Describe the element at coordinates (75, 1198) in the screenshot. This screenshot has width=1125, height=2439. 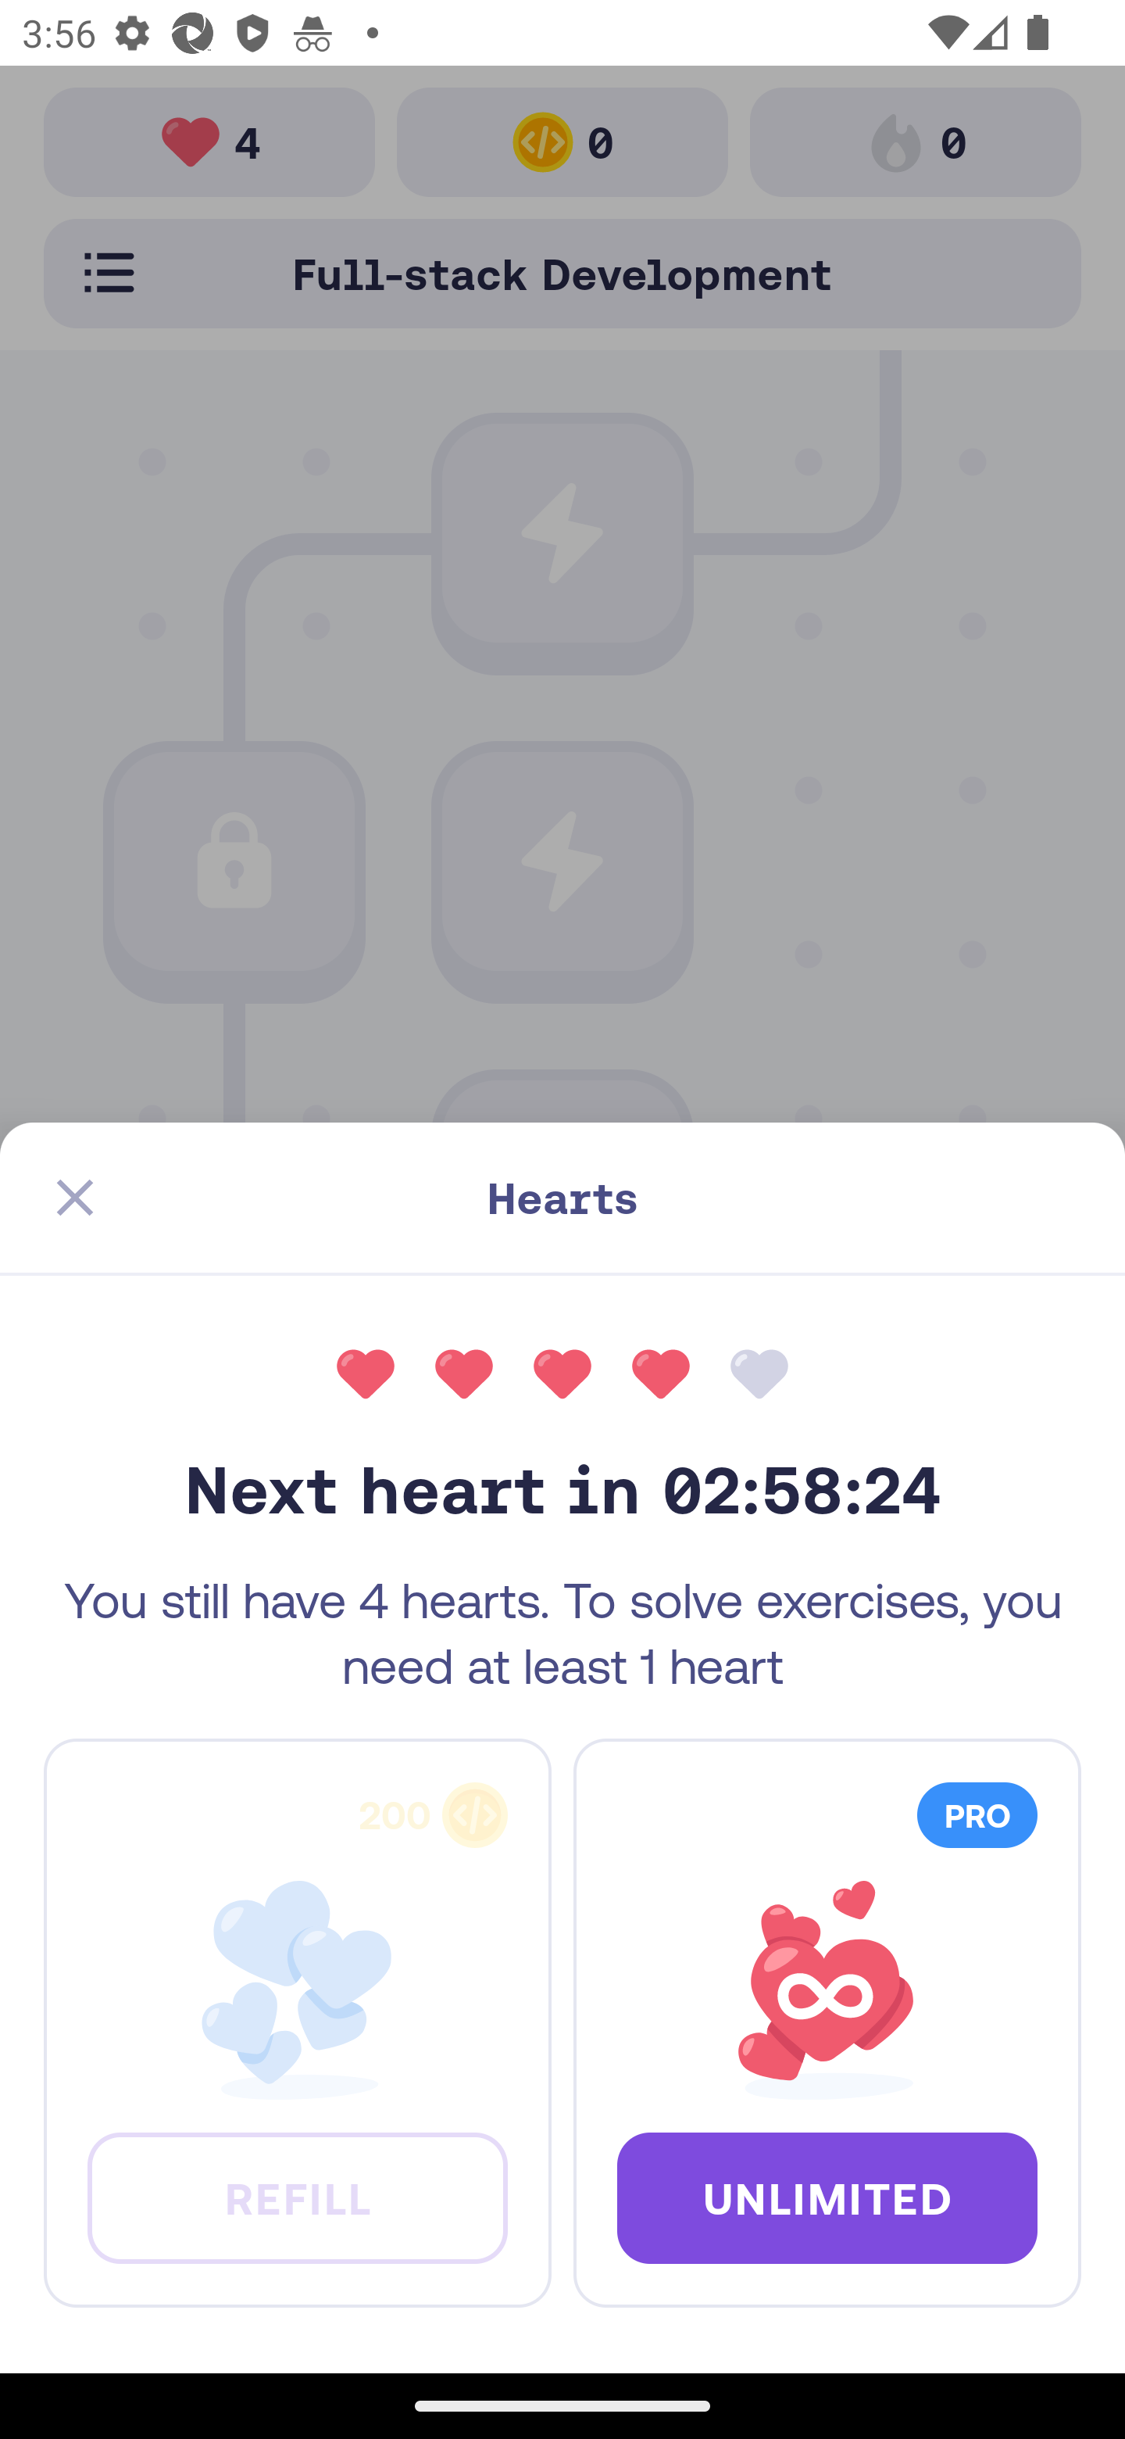
I see `Close` at that location.